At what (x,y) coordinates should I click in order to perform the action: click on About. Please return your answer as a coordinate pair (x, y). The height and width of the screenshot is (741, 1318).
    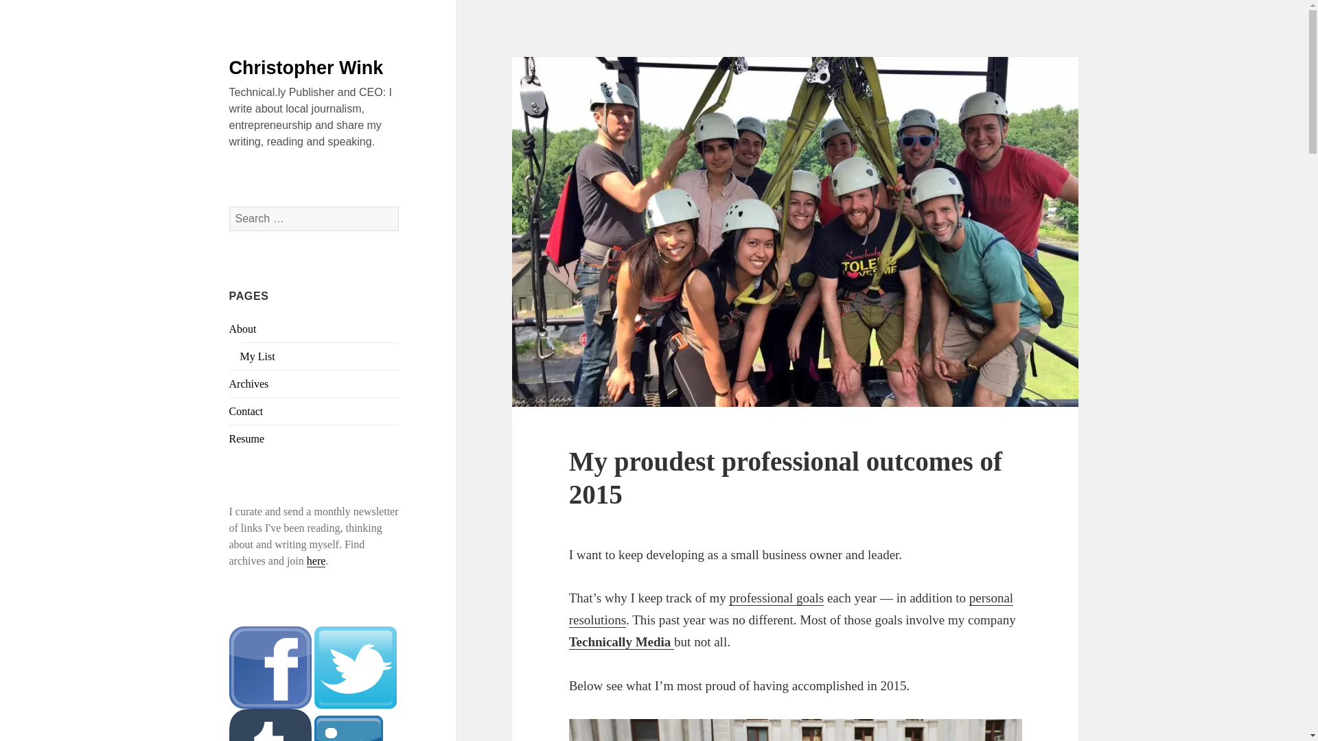
    Looking at the image, I should click on (243, 329).